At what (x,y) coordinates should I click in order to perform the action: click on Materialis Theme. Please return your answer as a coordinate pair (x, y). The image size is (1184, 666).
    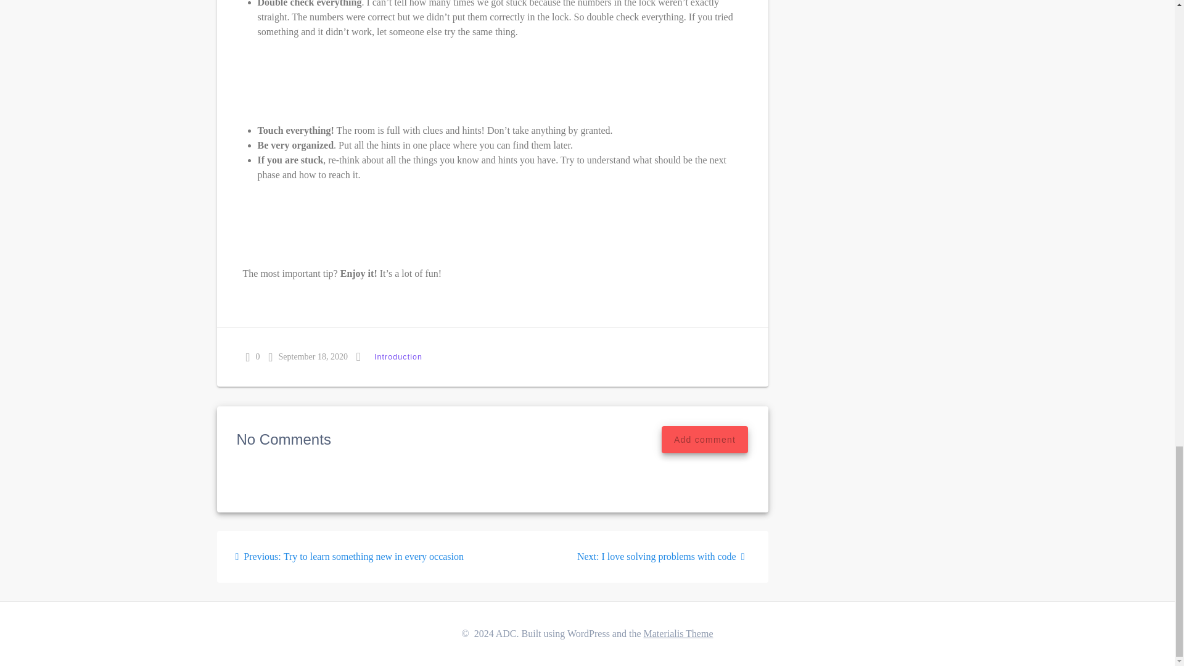
    Looking at the image, I should click on (678, 633).